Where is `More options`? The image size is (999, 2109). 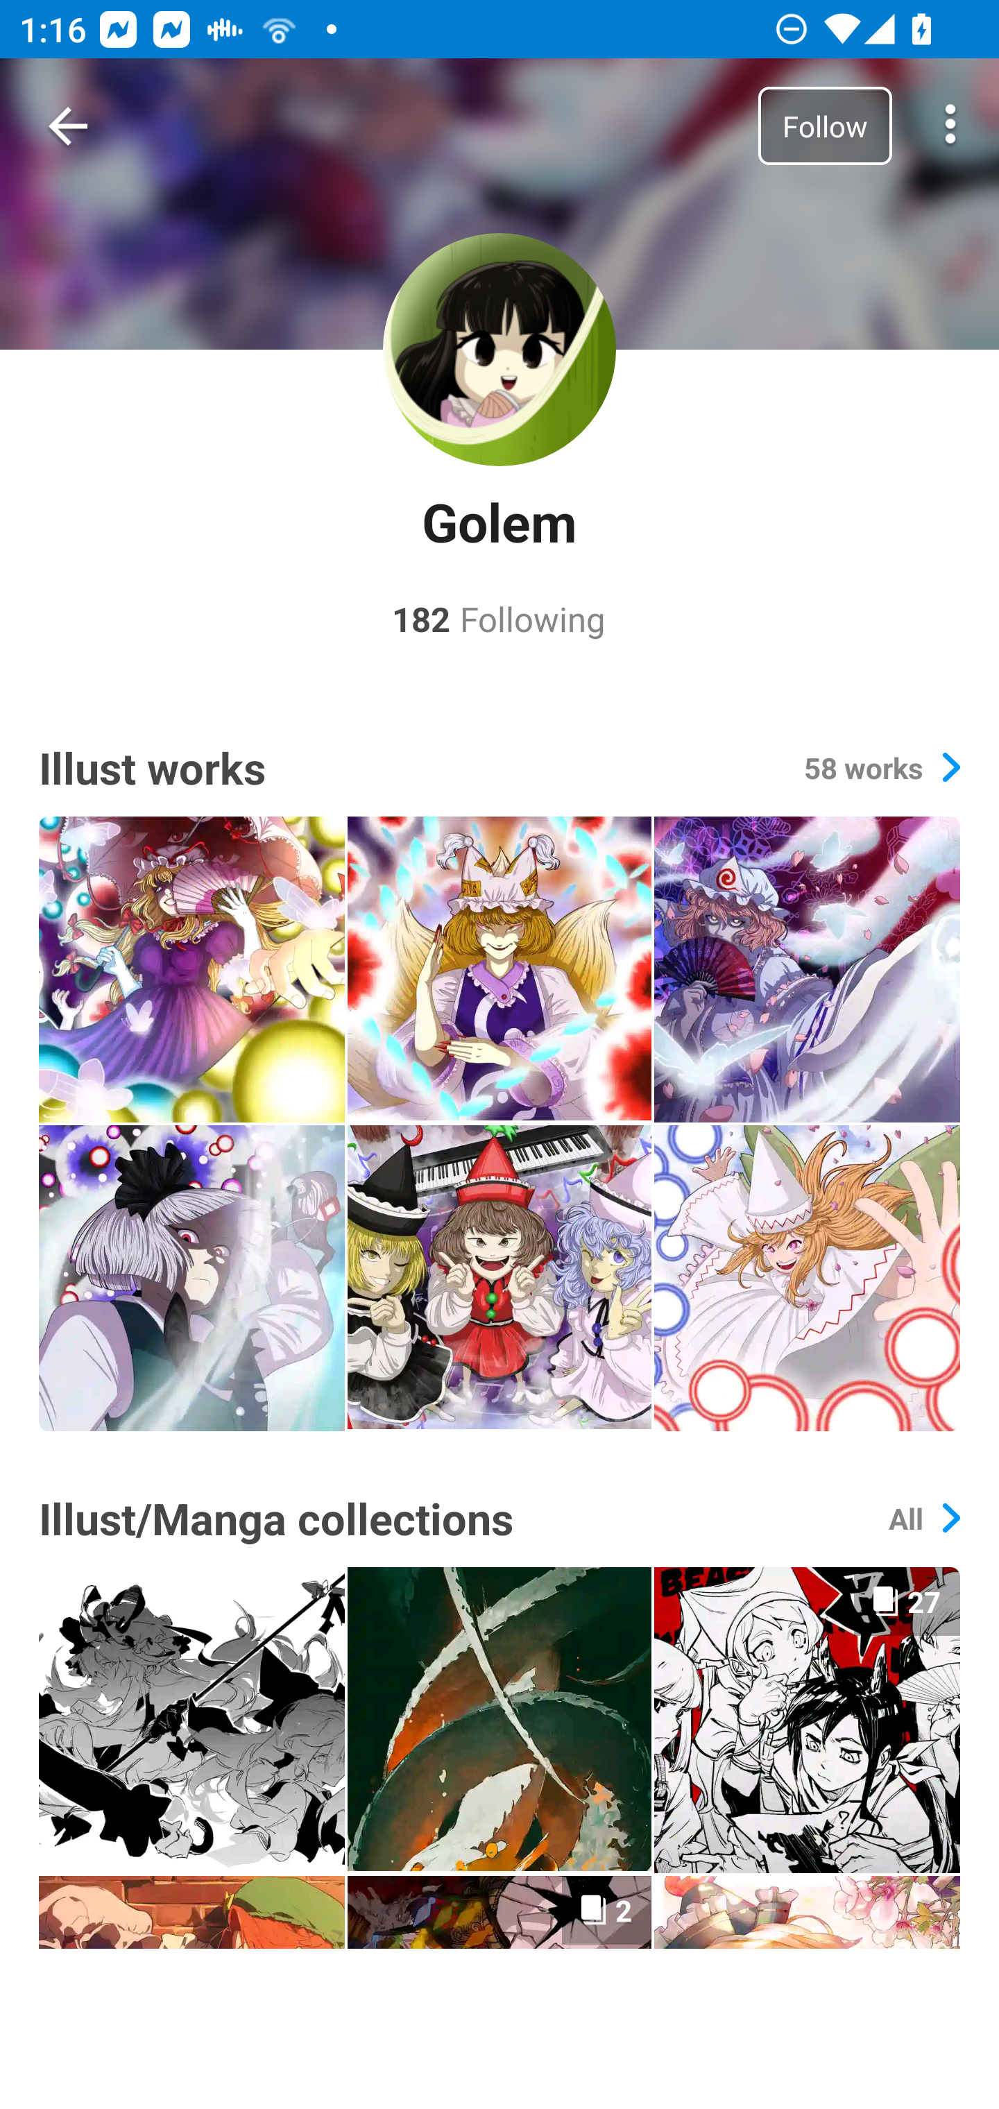 More options is located at coordinates (950, 126).